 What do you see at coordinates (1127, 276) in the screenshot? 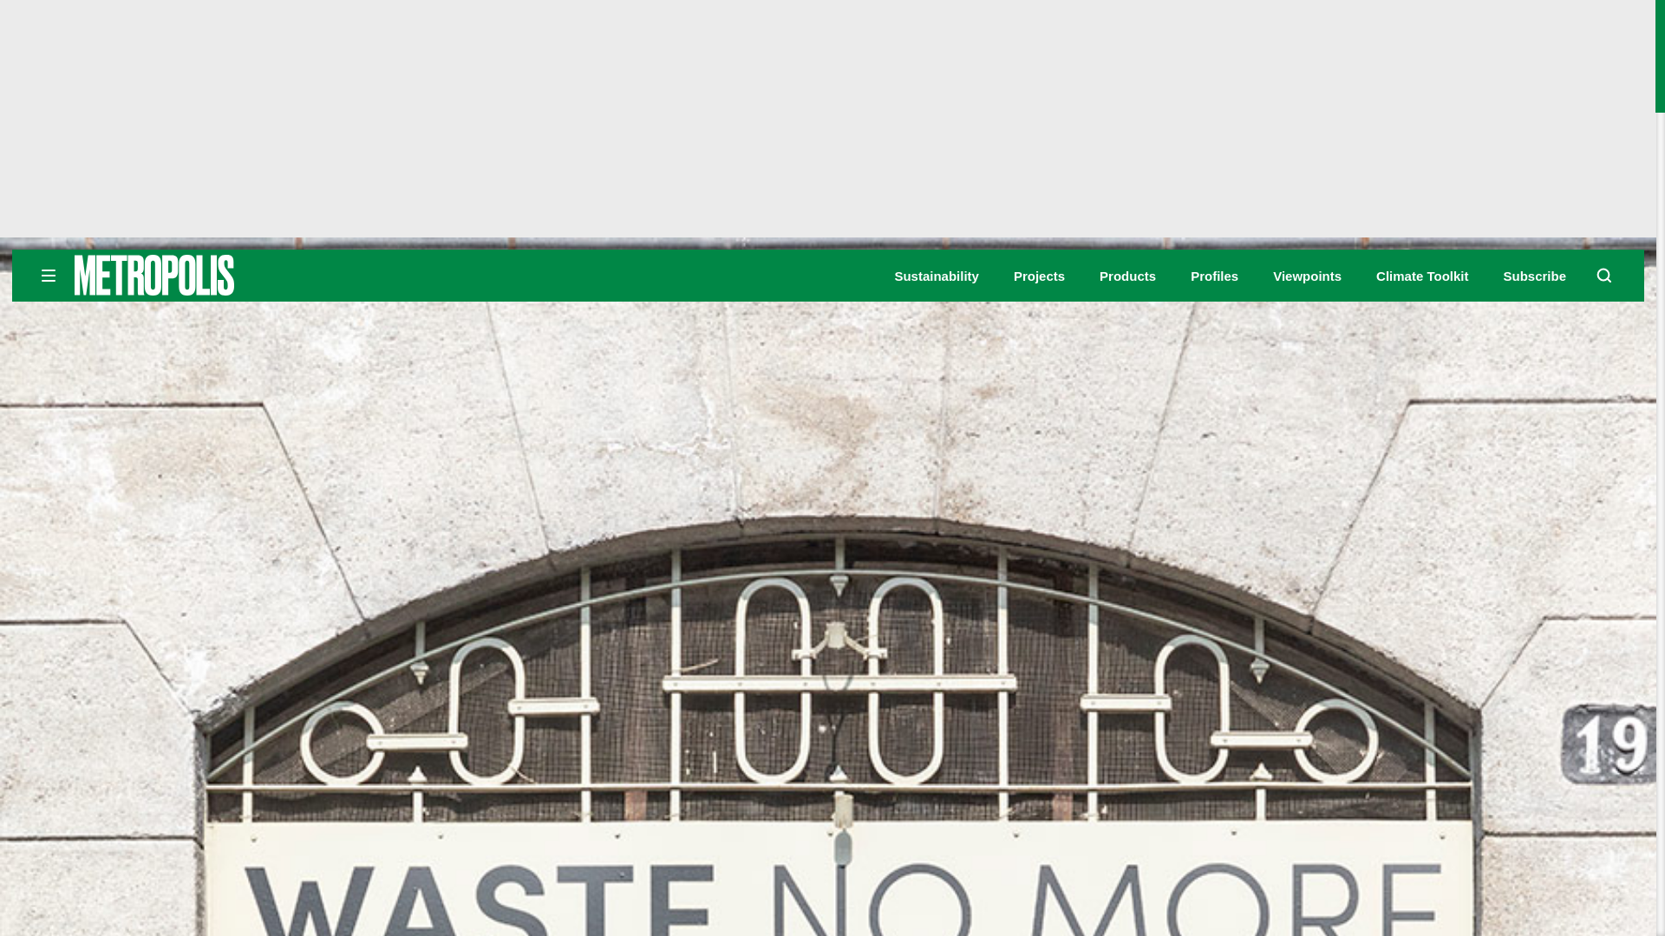
I see `Products` at bounding box center [1127, 276].